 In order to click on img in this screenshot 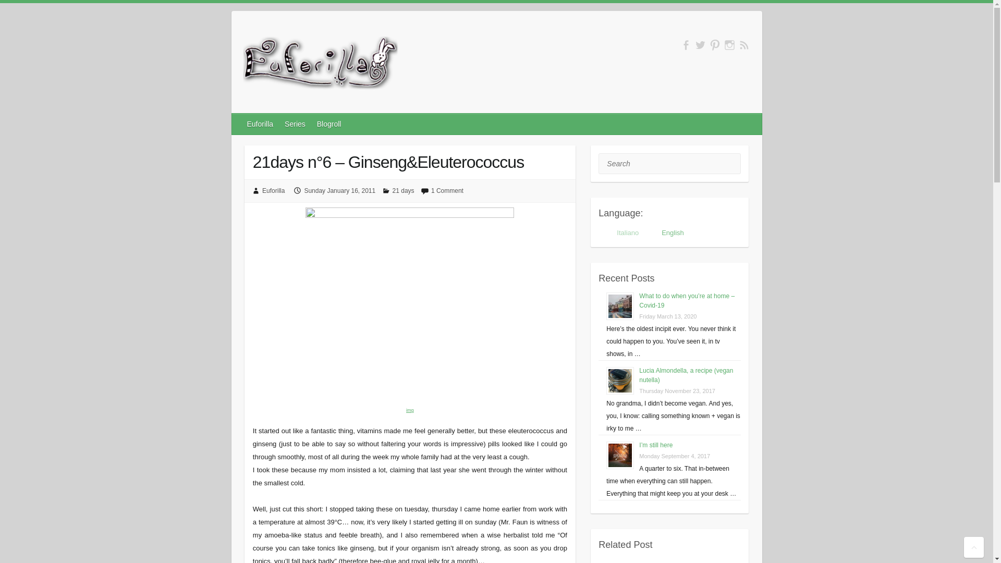, I will do `click(410, 409)`.